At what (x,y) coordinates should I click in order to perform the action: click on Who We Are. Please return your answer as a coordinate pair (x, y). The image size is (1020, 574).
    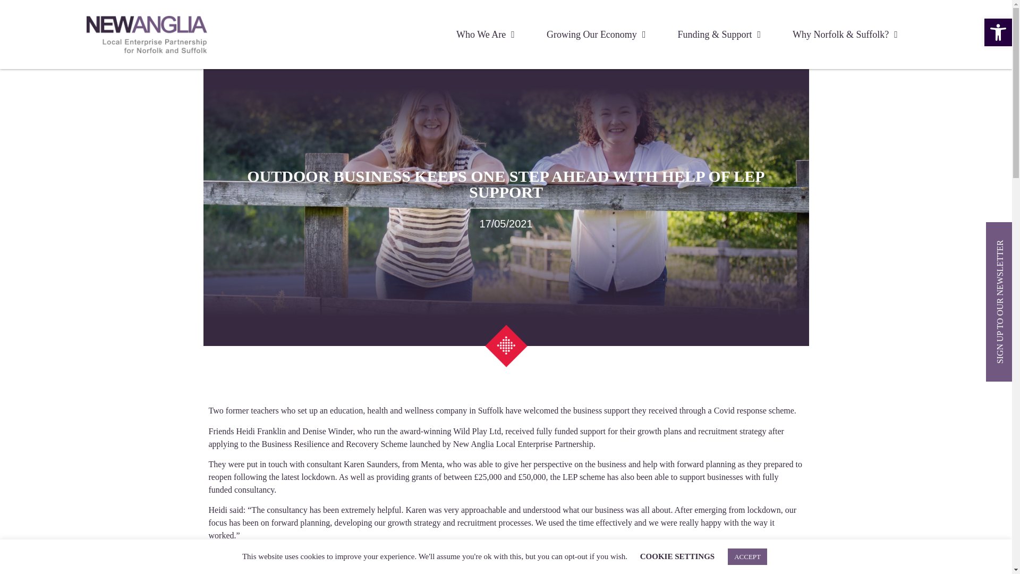
    Looking at the image, I should click on (486, 34).